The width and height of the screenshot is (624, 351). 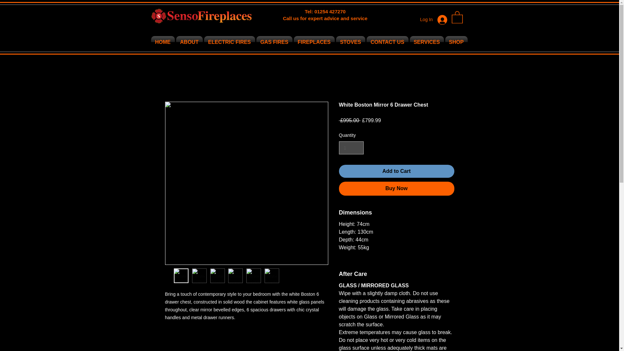 I want to click on SERVICES, so click(x=426, y=42).